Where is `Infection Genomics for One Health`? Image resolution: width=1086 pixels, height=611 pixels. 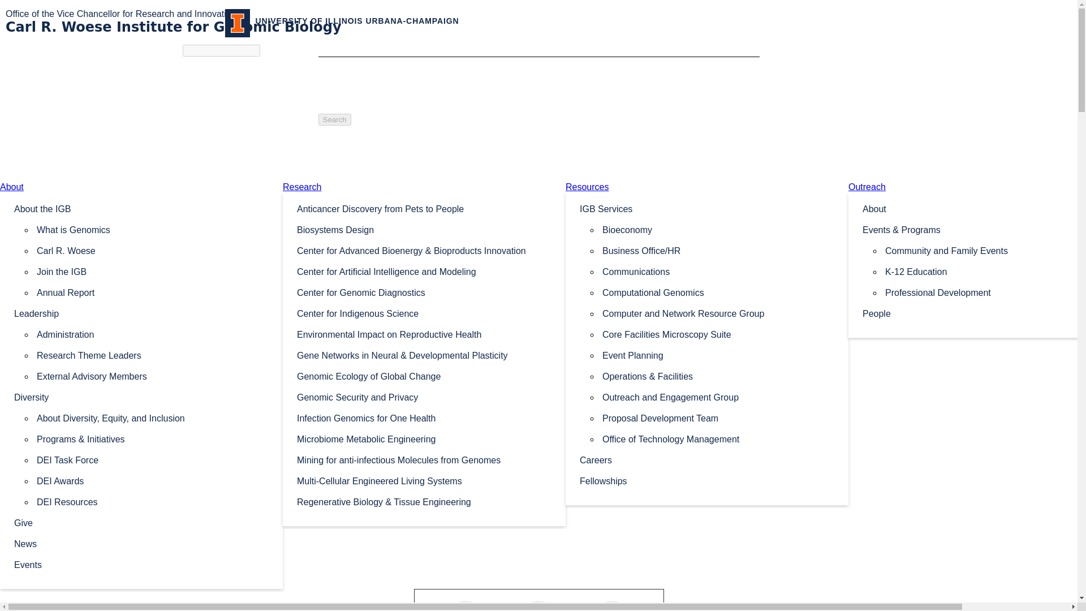
Infection Genomics for One Health is located at coordinates (424, 418).